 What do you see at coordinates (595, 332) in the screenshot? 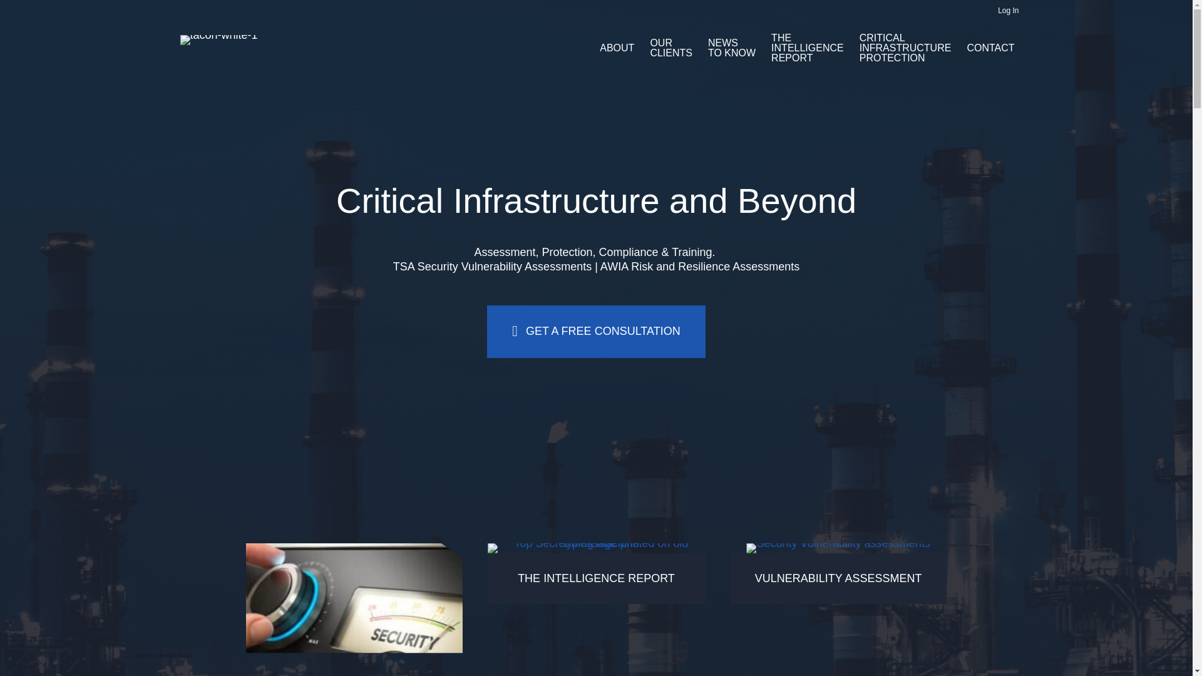
I see `GET A FREE CONSULTATION` at bounding box center [595, 332].